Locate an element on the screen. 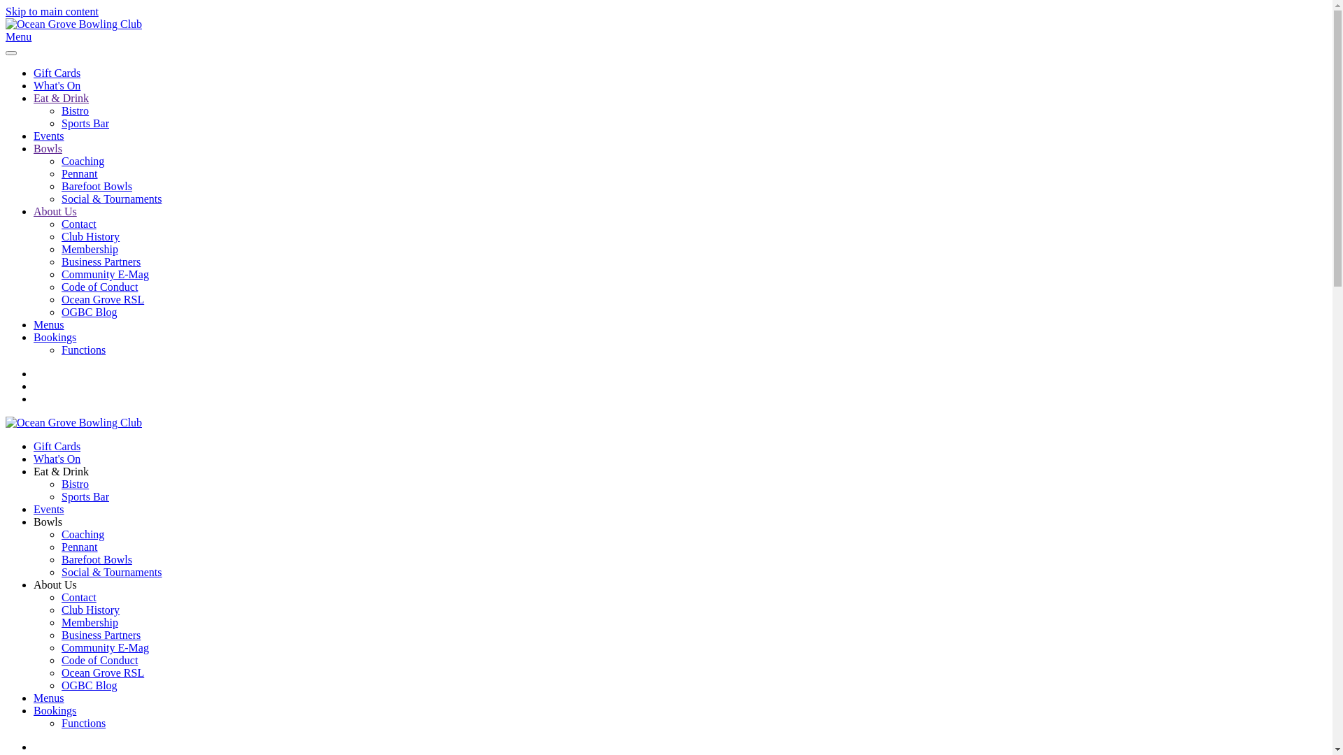  Community E-Mag is located at coordinates (105, 274).